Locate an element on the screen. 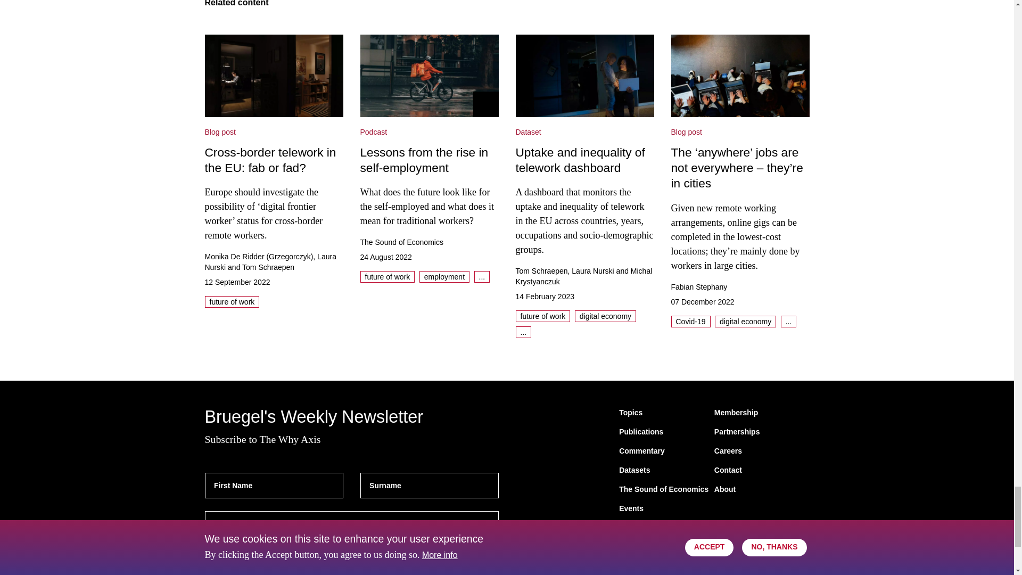  Uptake and inequality of telework dashboard is located at coordinates (584, 76).